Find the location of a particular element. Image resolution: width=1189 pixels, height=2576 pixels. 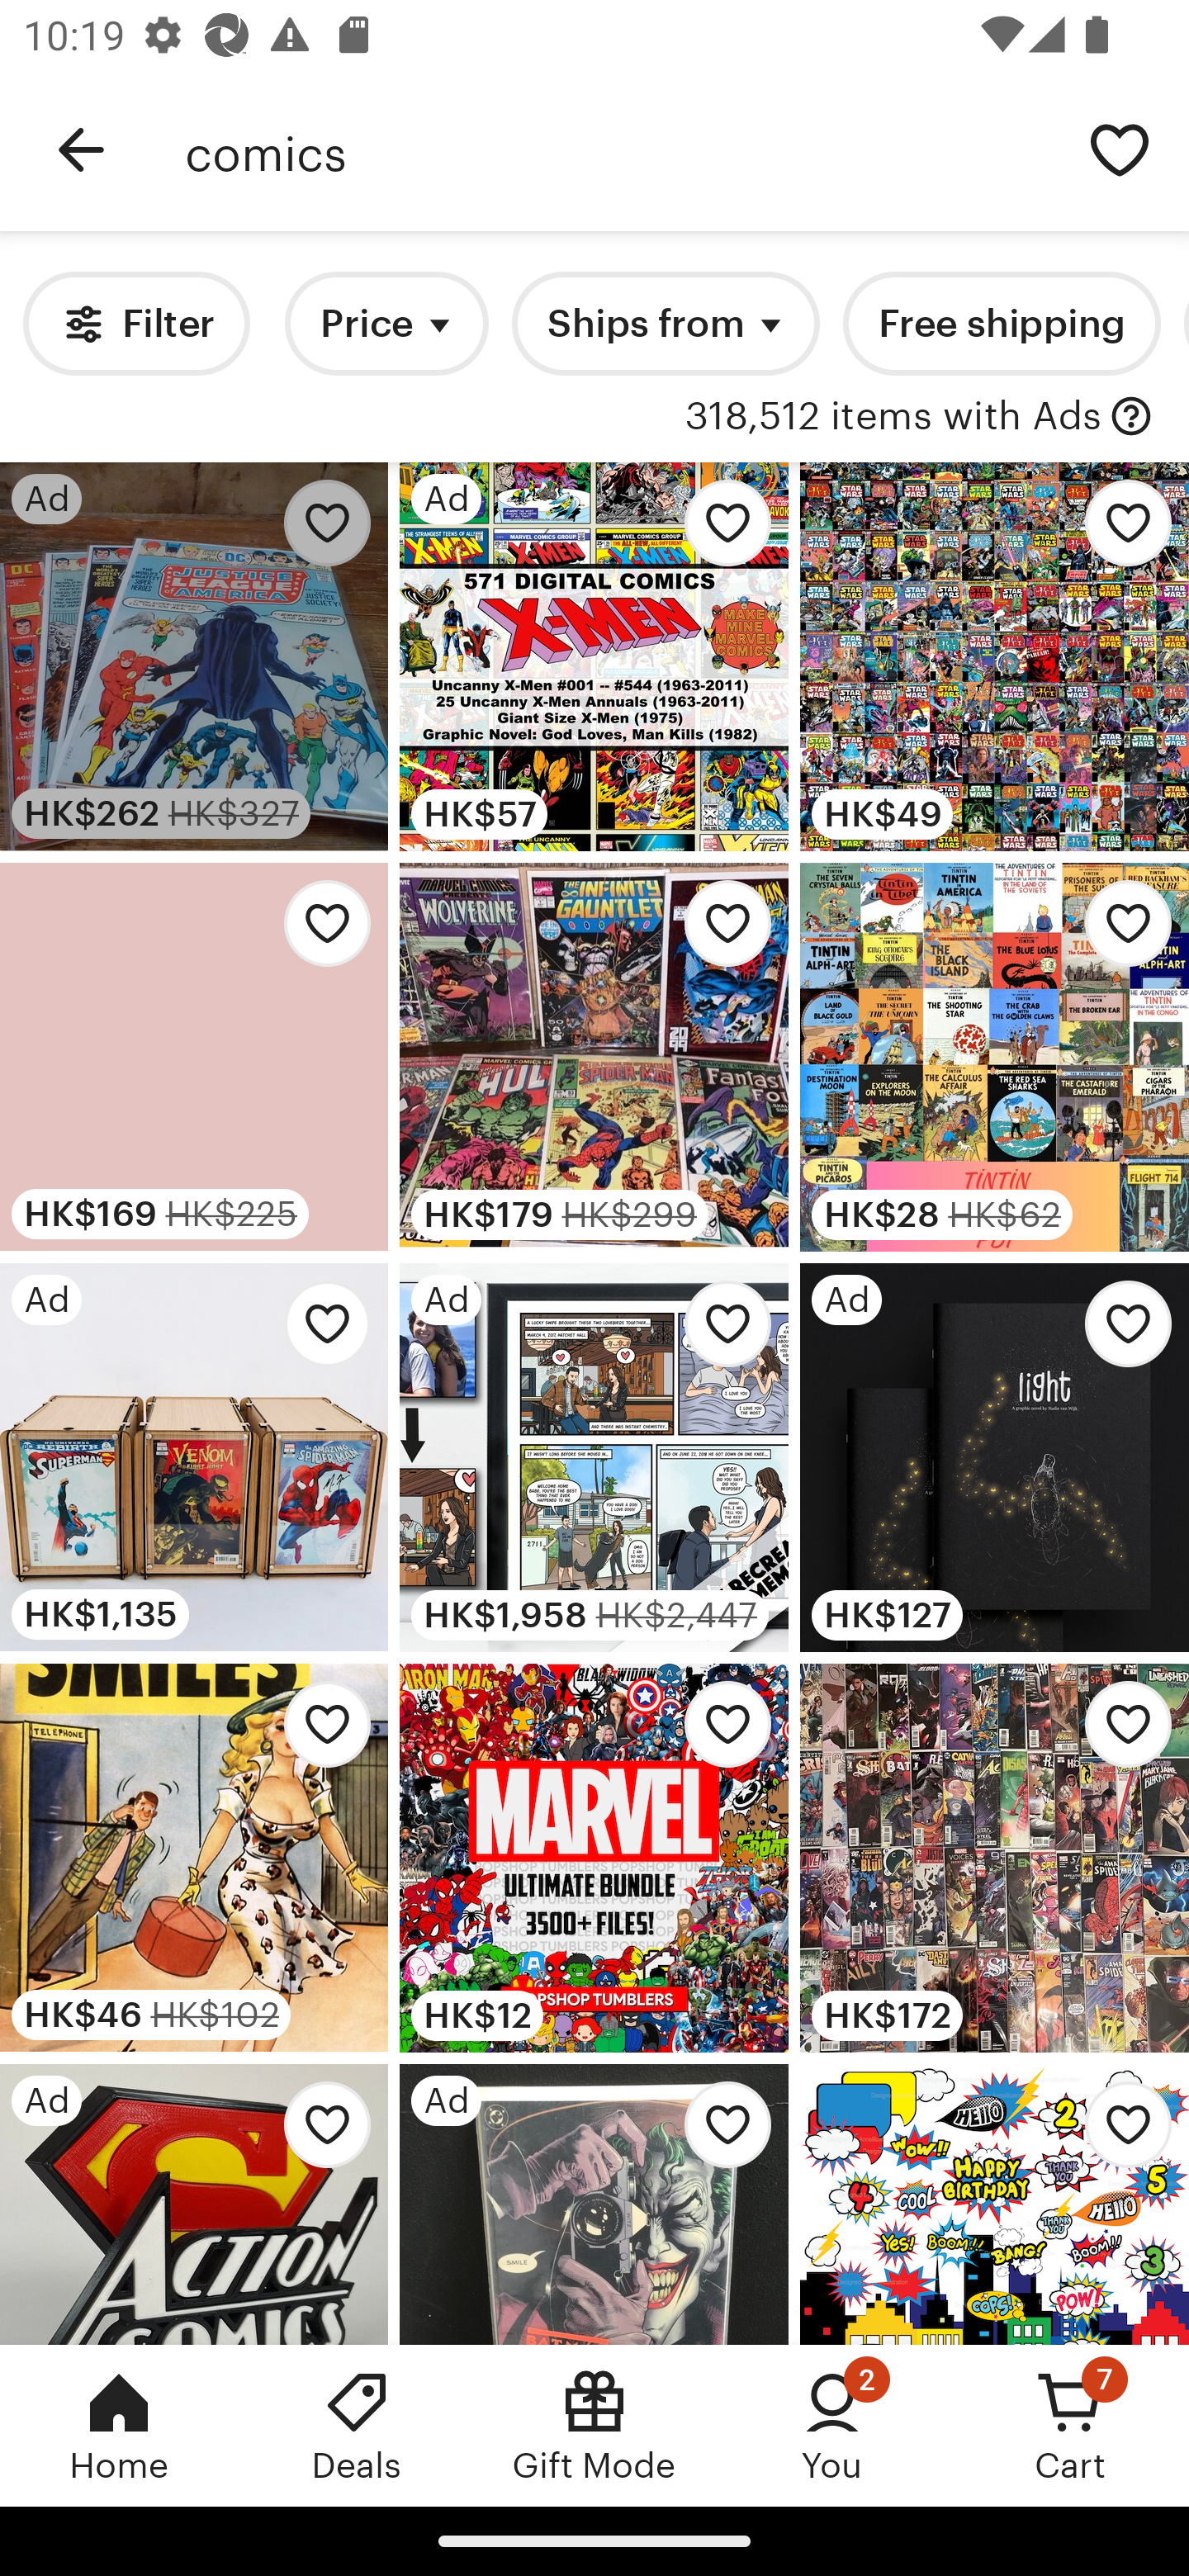

with Ads is located at coordinates (1131, 417).